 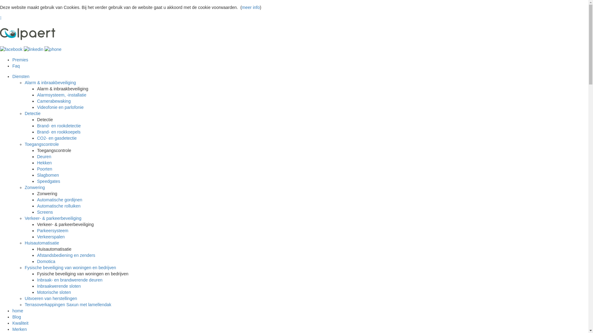 What do you see at coordinates (50, 83) in the screenshot?
I see `Alarm & inbraakbeveiliging` at bounding box center [50, 83].